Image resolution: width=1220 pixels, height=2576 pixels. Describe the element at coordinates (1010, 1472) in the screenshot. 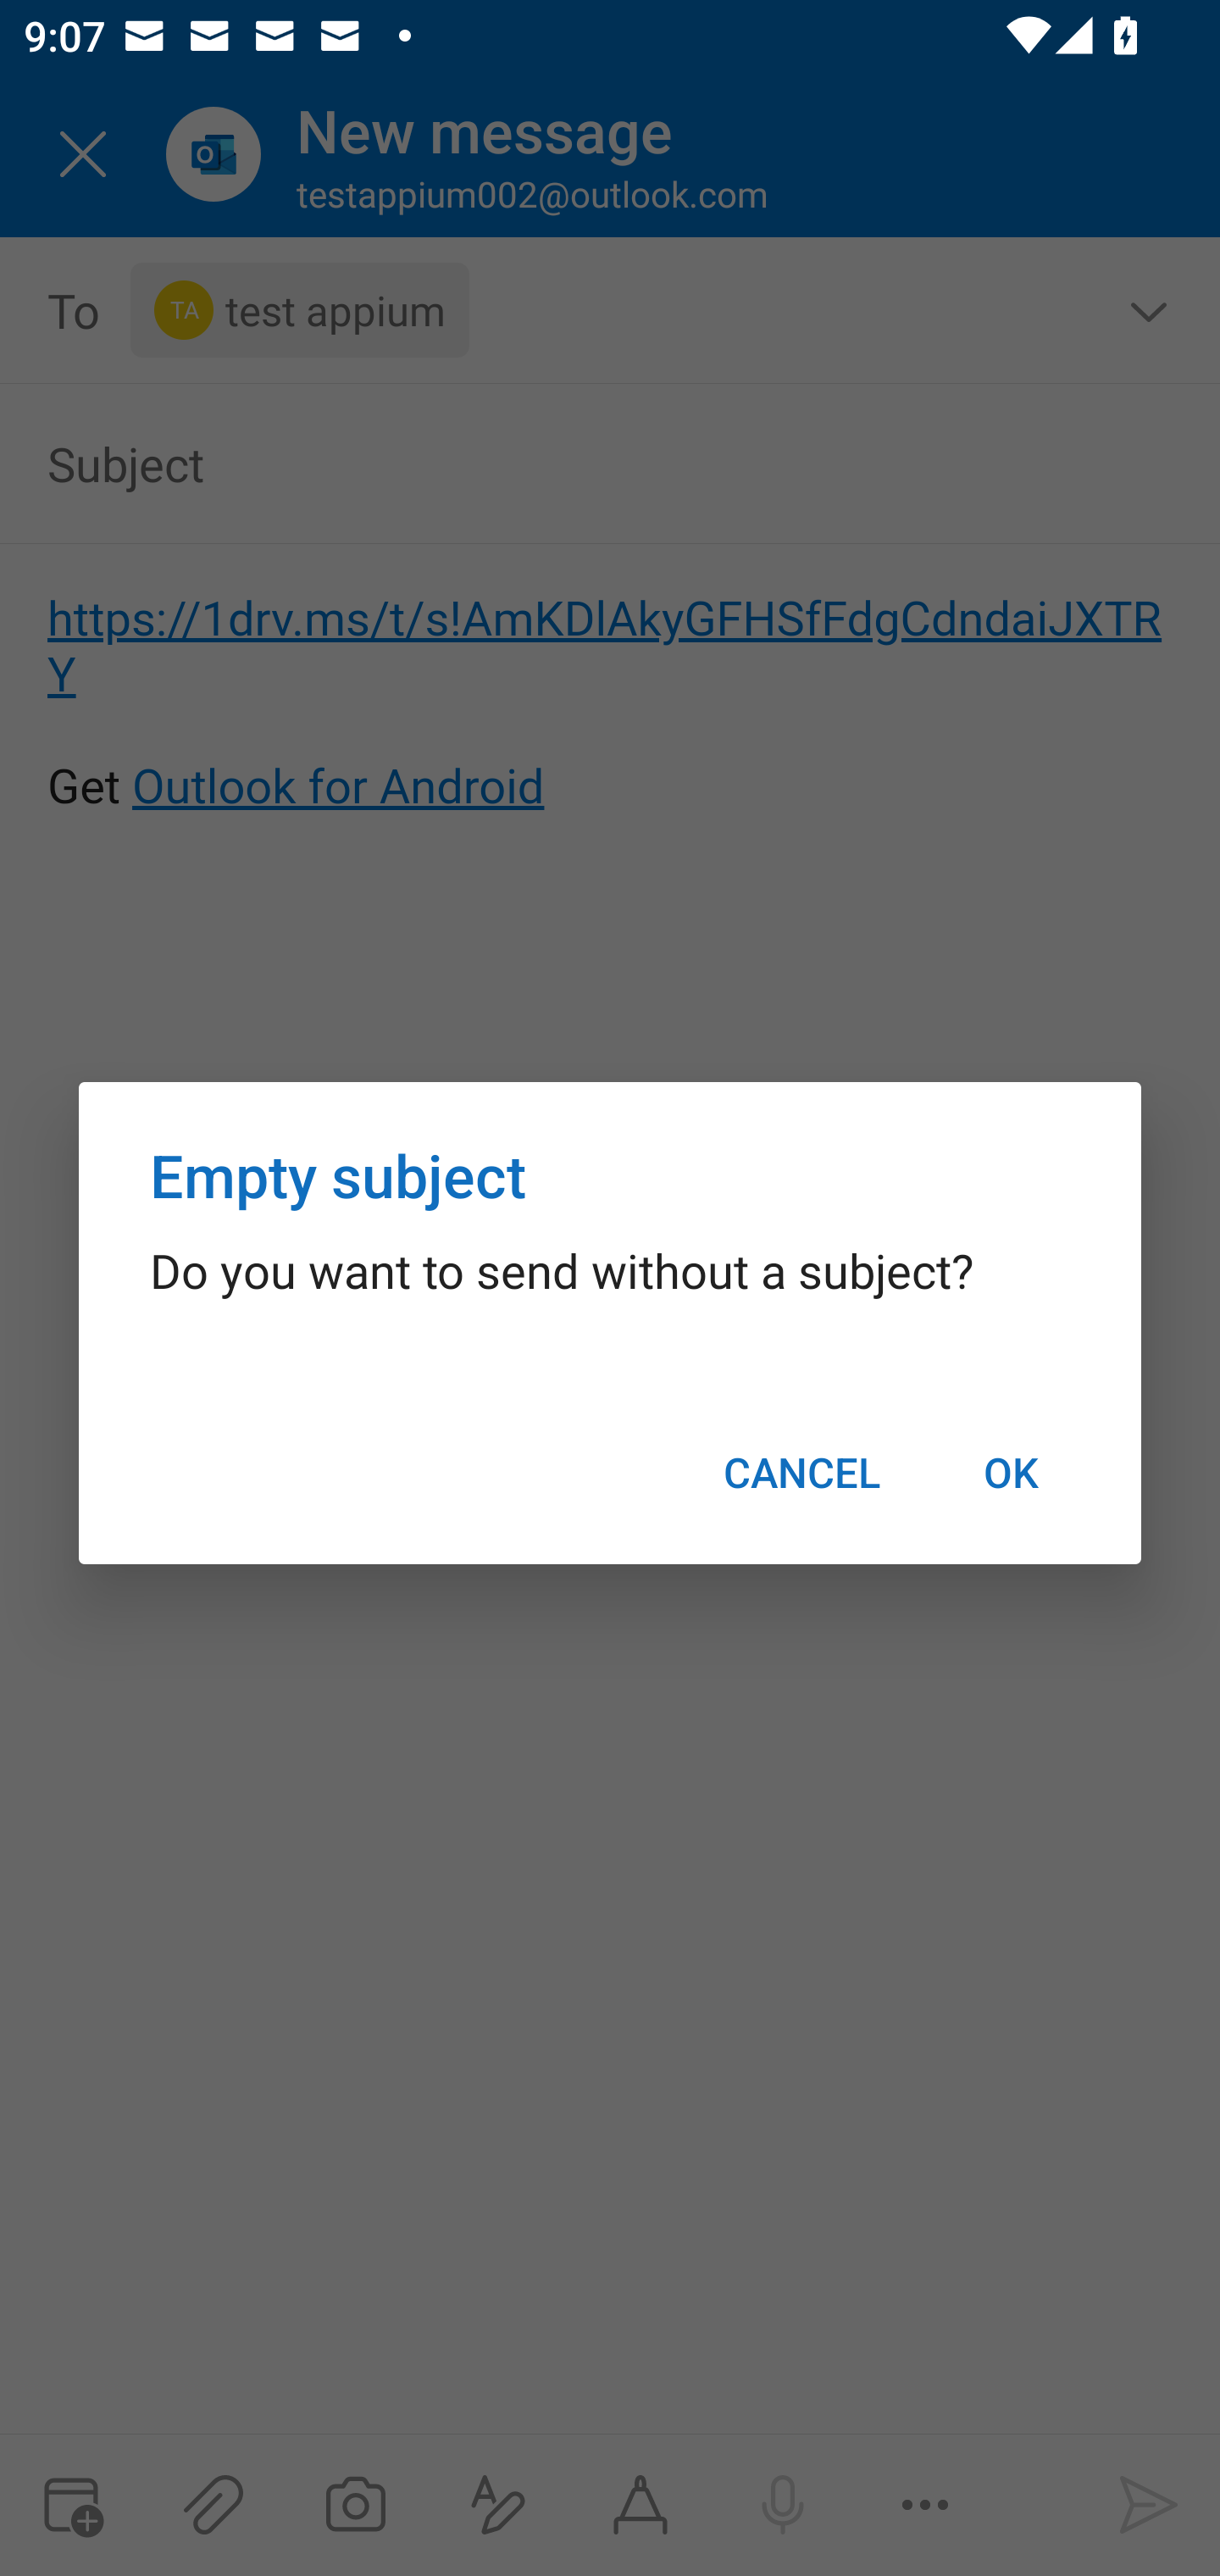

I see `OK` at that location.